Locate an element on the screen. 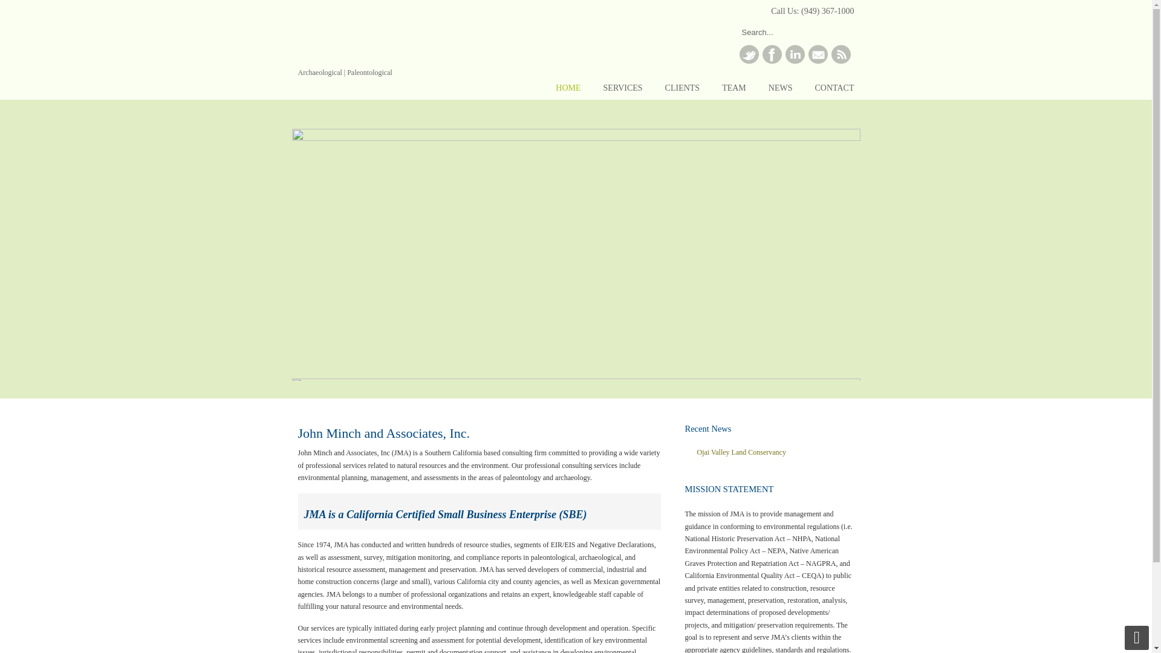 This screenshot has height=653, width=1161. HOME is located at coordinates (567, 88).